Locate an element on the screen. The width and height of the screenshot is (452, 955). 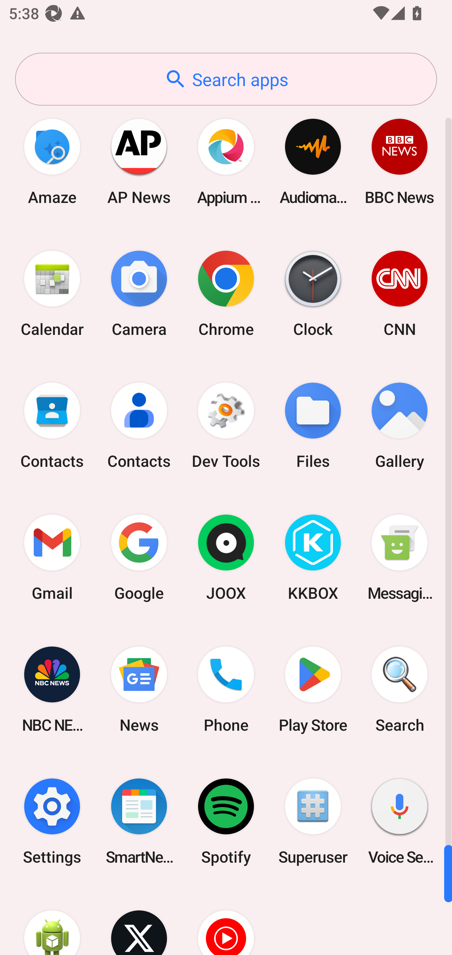
Amaze is located at coordinates (52, 161).